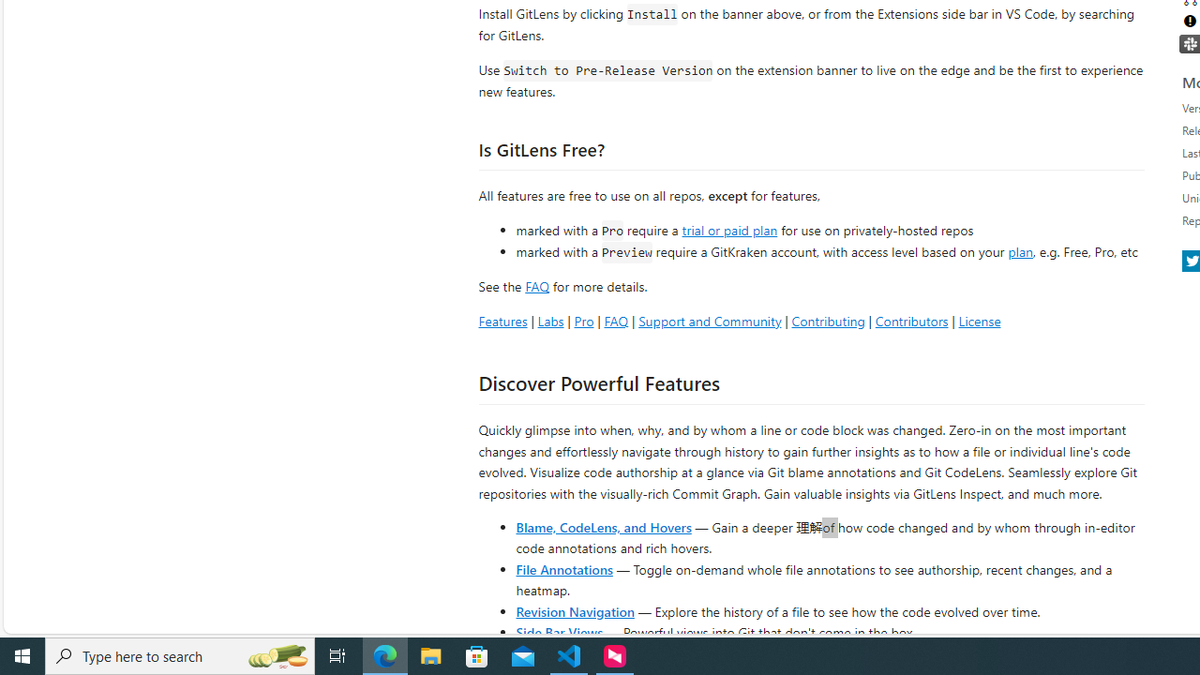 The height and width of the screenshot is (675, 1200). Describe the element at coordinates (550, 321) in the screenshot. I see `Labs` at that location.